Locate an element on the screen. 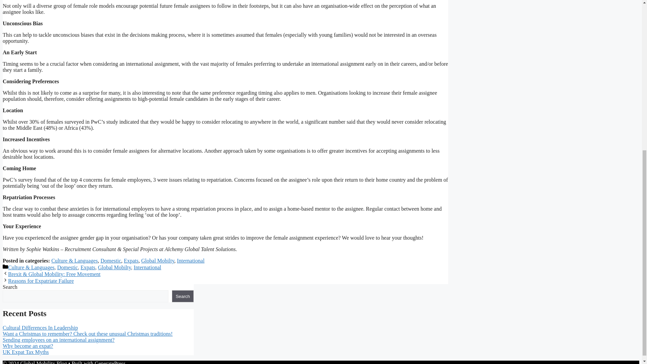 The height and width of the screenshot is (364, 647). Cultural Differences In Leadership is located at coordinates (40, 328).